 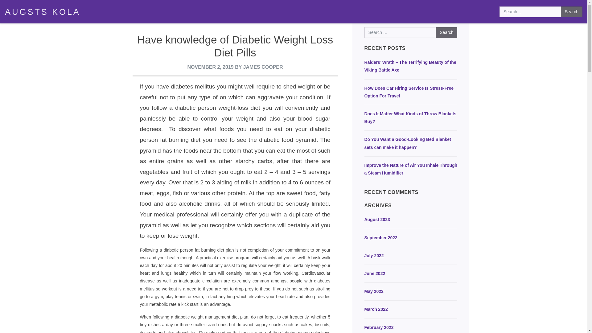 I want to click on March 2022, so click(x=411, y=310).